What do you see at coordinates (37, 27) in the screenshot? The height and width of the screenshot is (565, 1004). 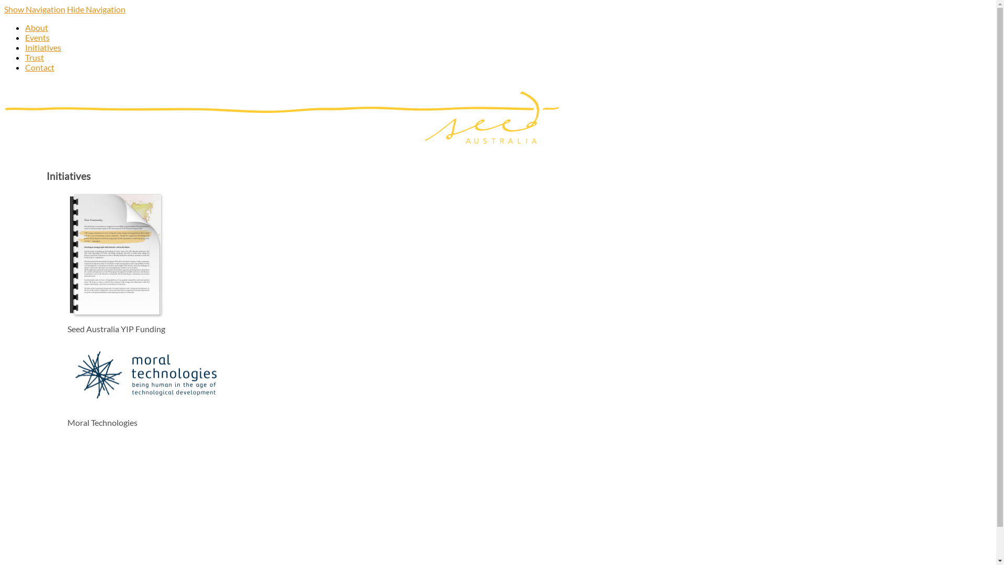 I see `About` at bounding box center [37, 27].